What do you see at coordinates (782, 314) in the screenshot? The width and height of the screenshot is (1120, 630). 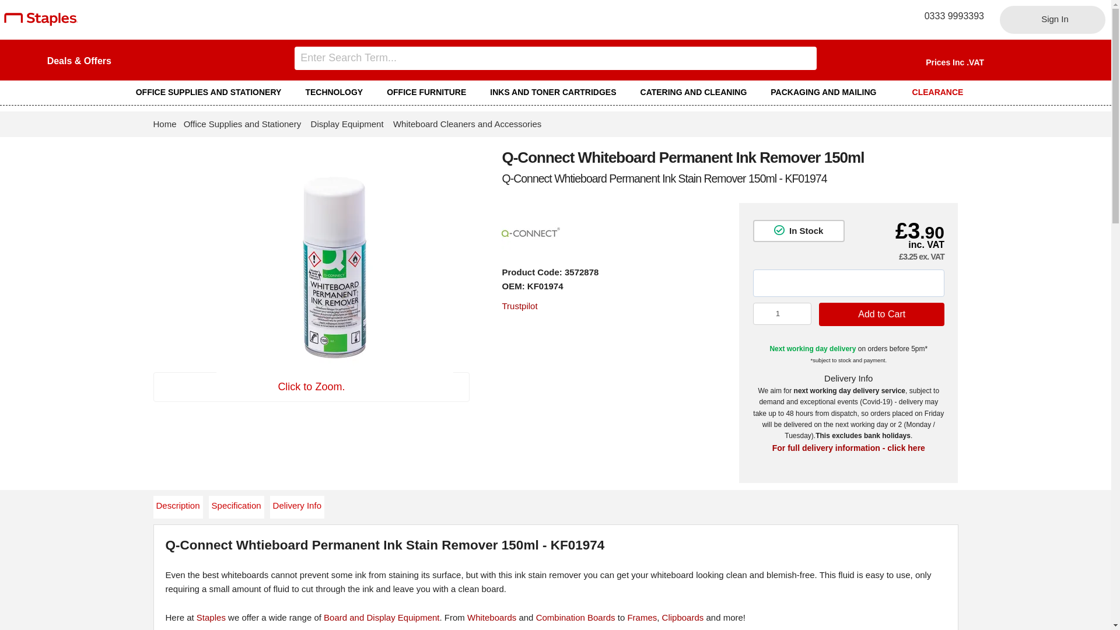 I see `1` at bounding box center [782, 314].